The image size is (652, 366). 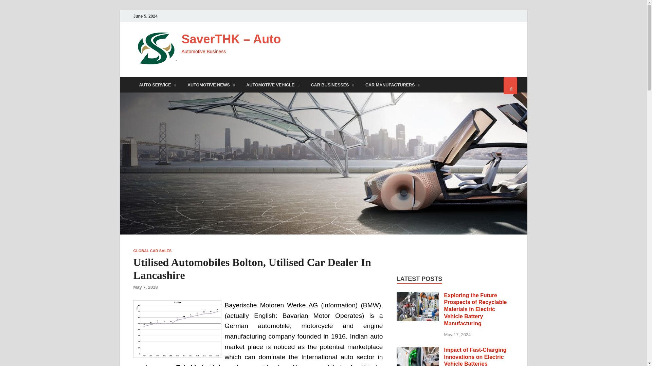 I want to click on AUTOMOTIVE VEHICLE, so click(x=273, y=85).